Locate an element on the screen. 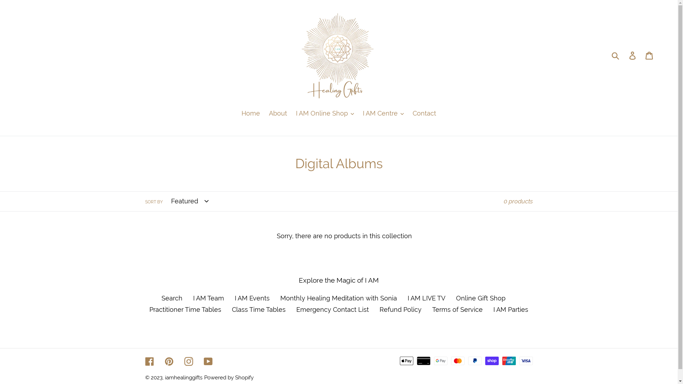  I AM LIVE TV is located at coordinates (427, 298).